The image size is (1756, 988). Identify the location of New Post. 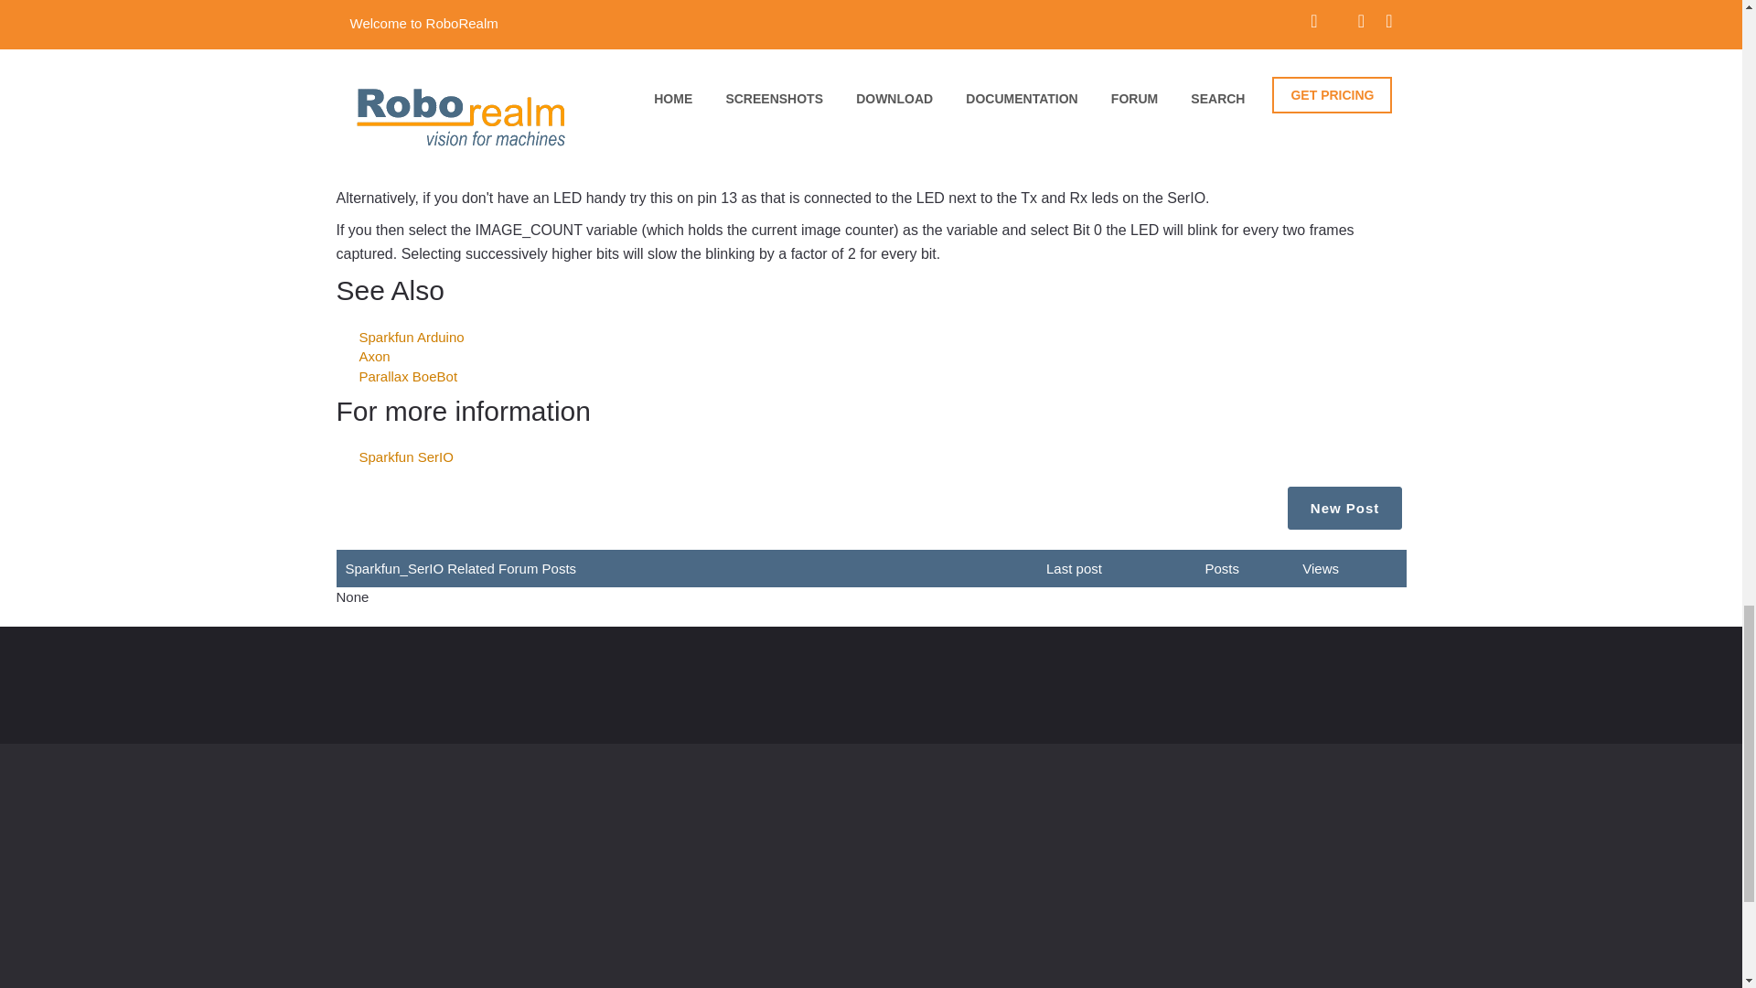
(1344, 508).